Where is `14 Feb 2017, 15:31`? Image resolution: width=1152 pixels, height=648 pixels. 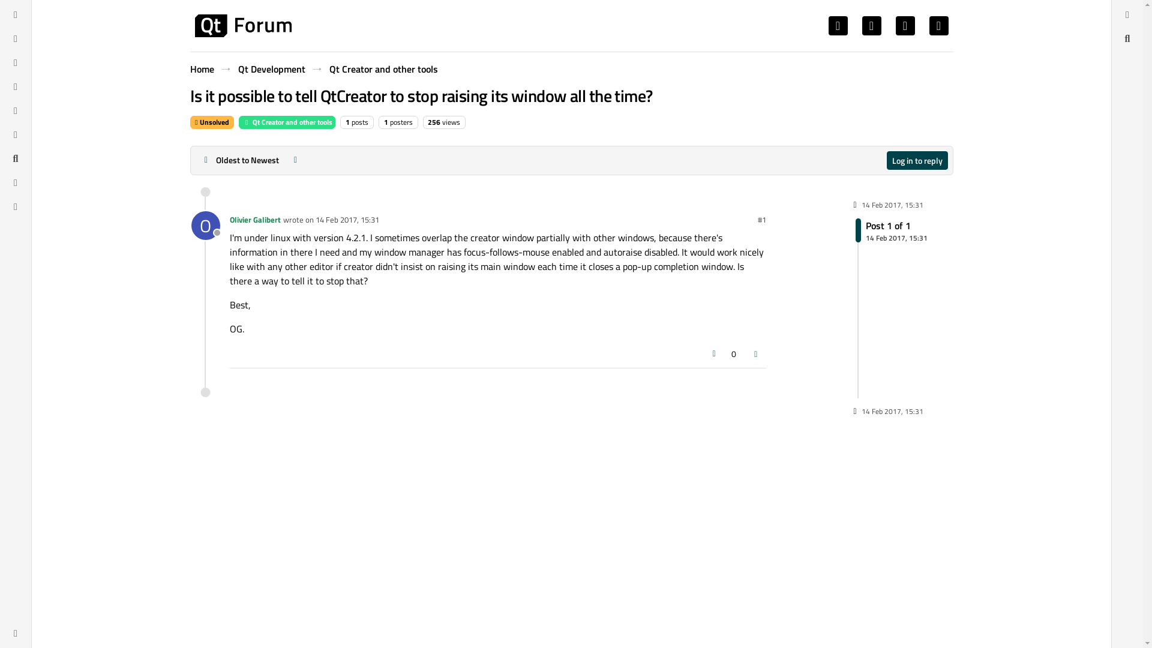
14 Feb 2017, 15:31 is located at coordinates (347, 220).